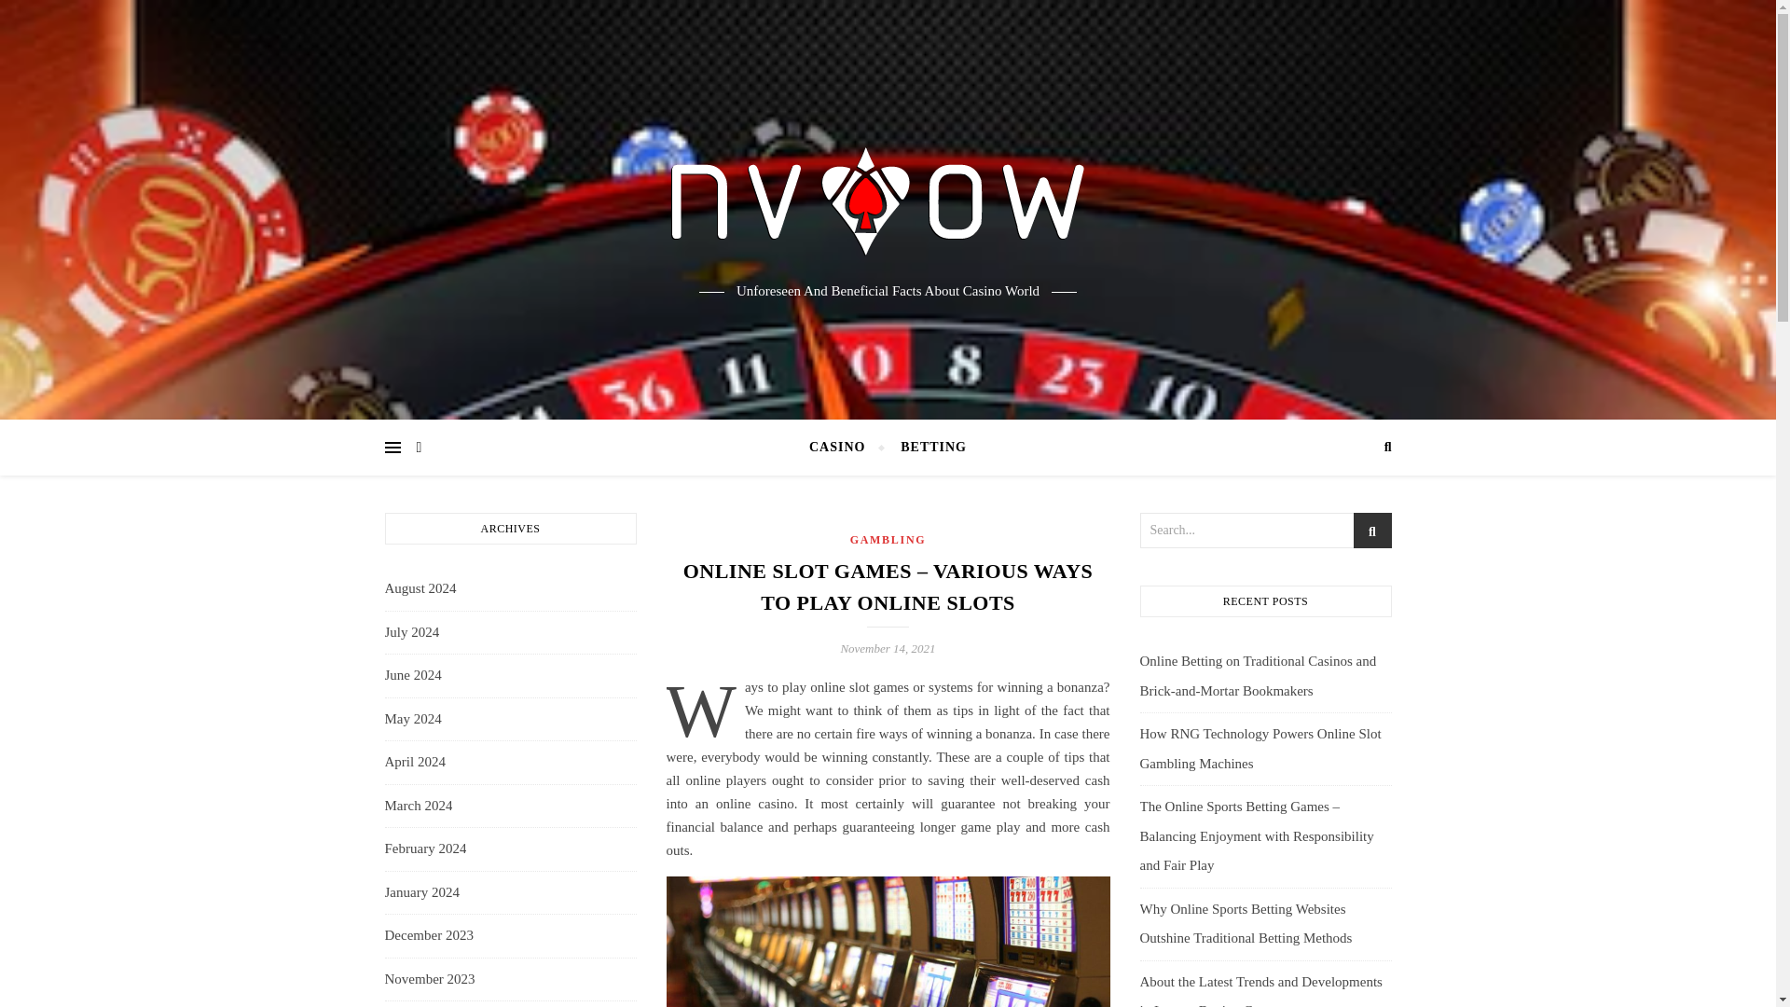 Image resolution: width=1790 pixels, height=1007 pixels. Describe the element at coordinates (925, 448) in the screenshot. I see `BETTING` at that location.